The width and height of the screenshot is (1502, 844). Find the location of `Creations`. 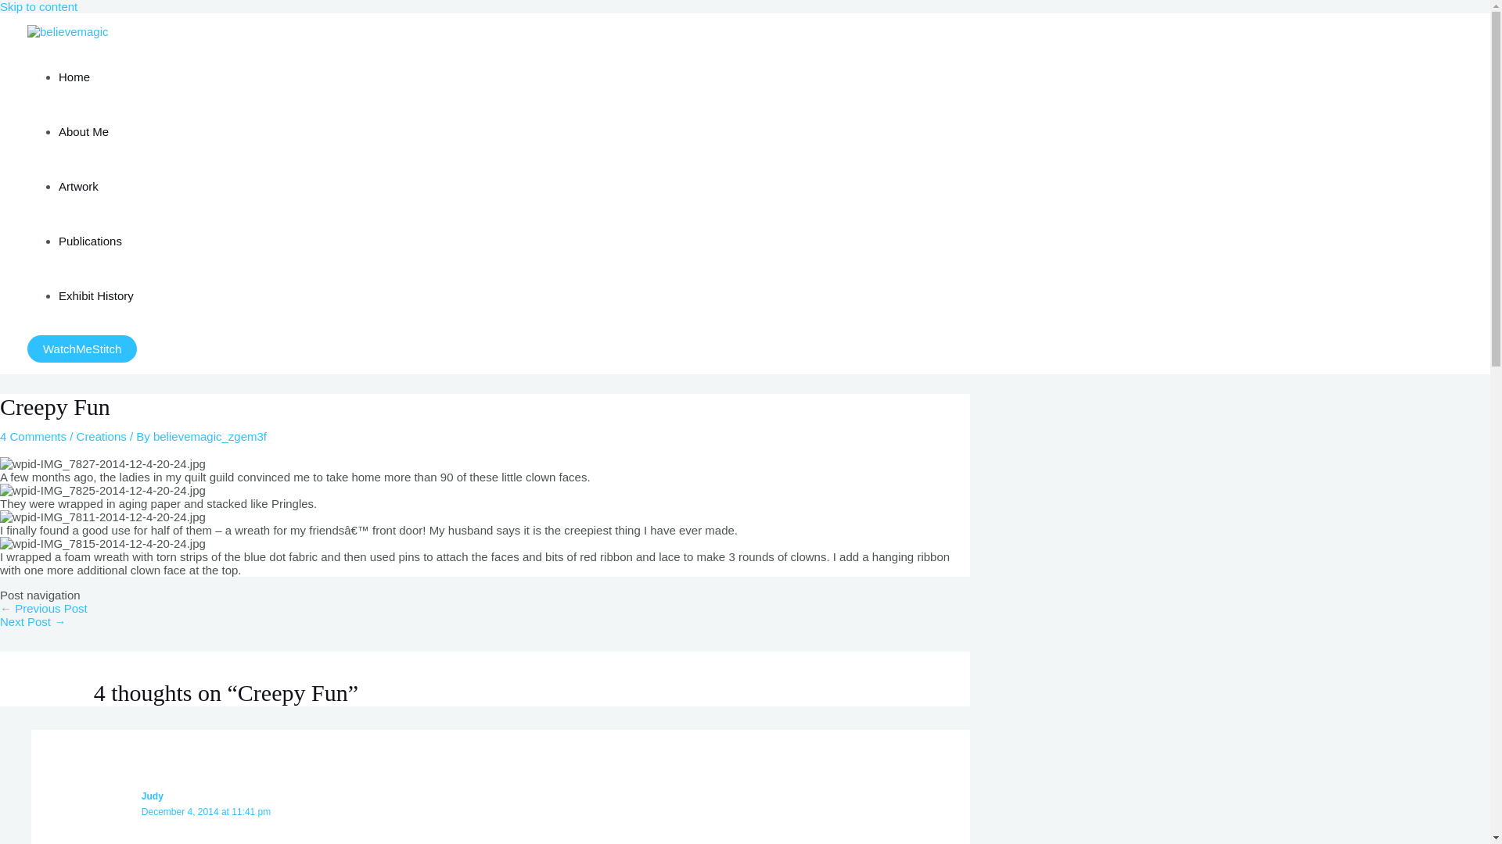

Creations is located at coordinates (101, 436).